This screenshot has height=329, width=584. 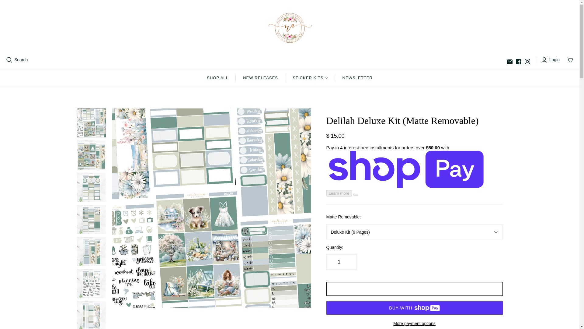 I want to click on NEW RELEASES, so click(x=260, y=78).